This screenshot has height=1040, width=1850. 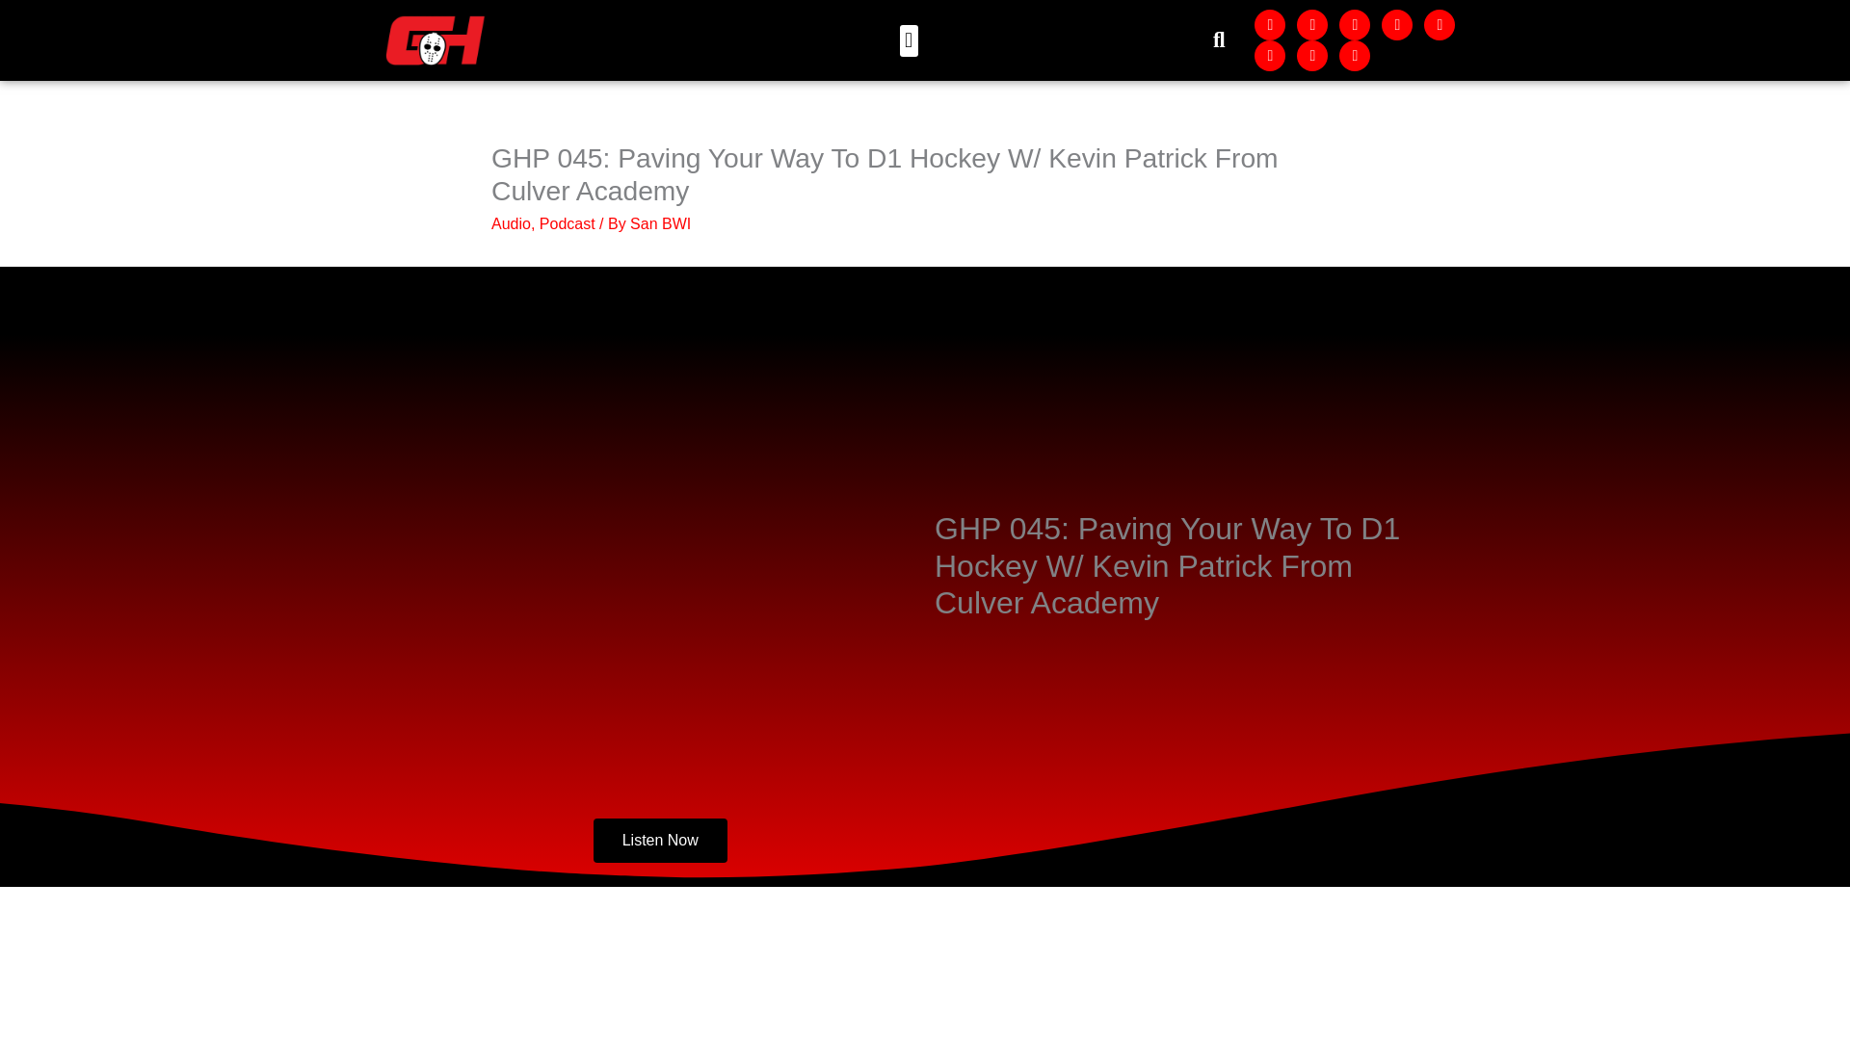 What do you see at coordinates (660, 840) in the screenshot?
I see `Listen Now` at bounding box center [660, 840].